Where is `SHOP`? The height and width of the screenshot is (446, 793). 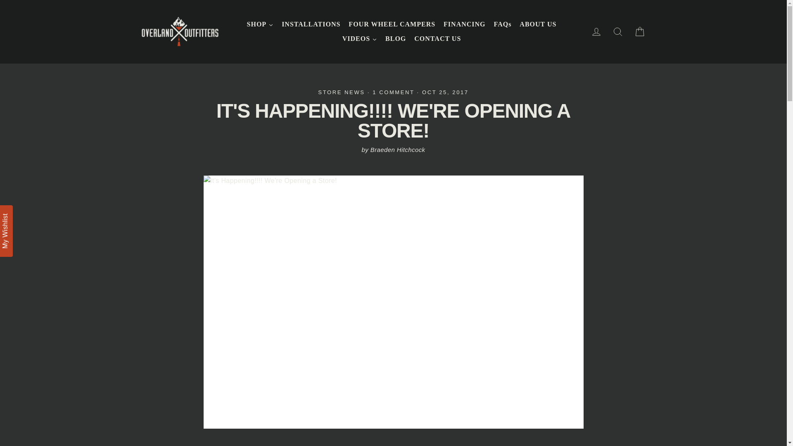
SHOP is located at coordinates (260, 24).